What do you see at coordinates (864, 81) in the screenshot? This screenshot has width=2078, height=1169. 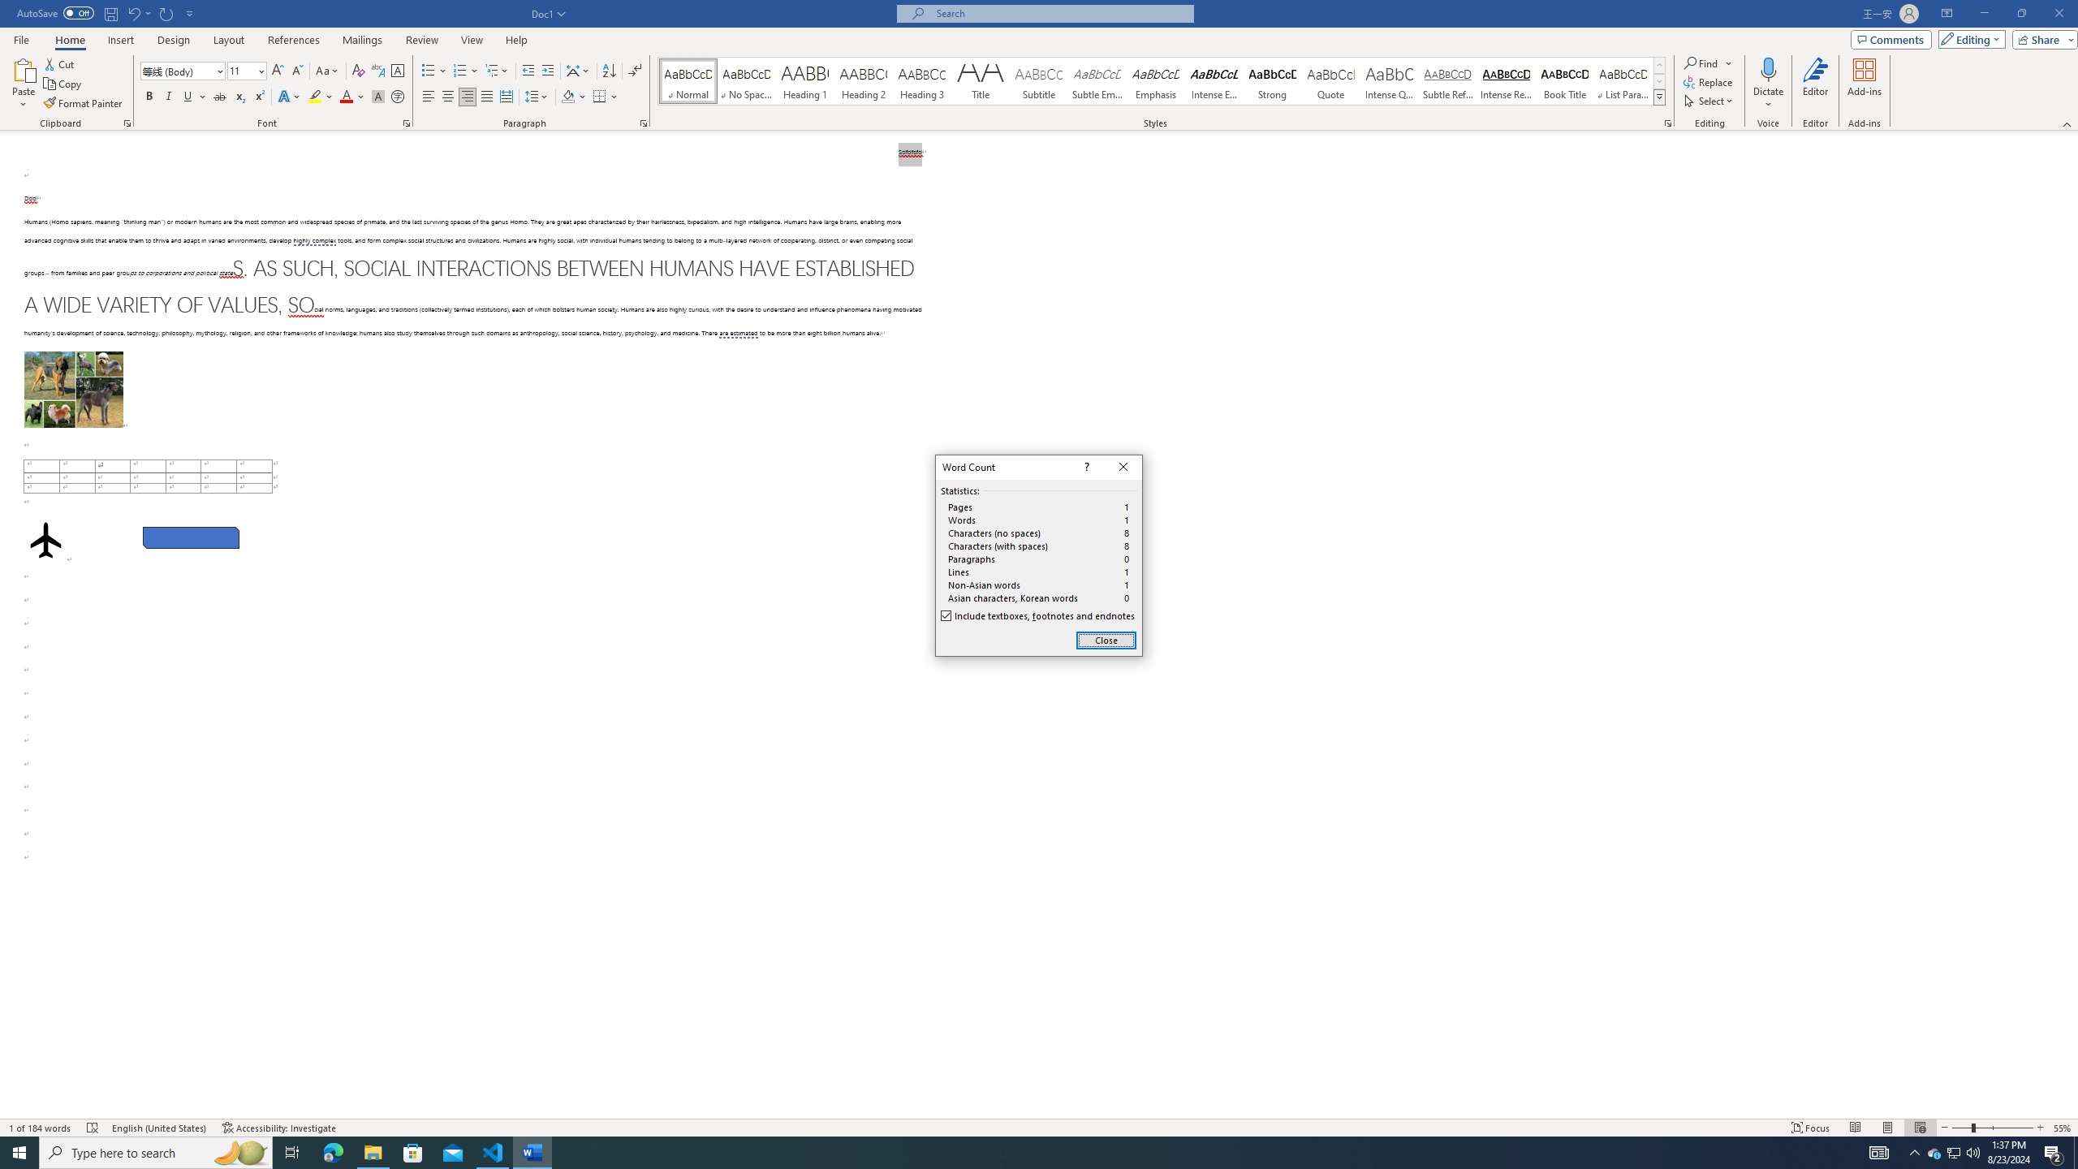 I see `Heading 2` at bounding box center [864, 81].